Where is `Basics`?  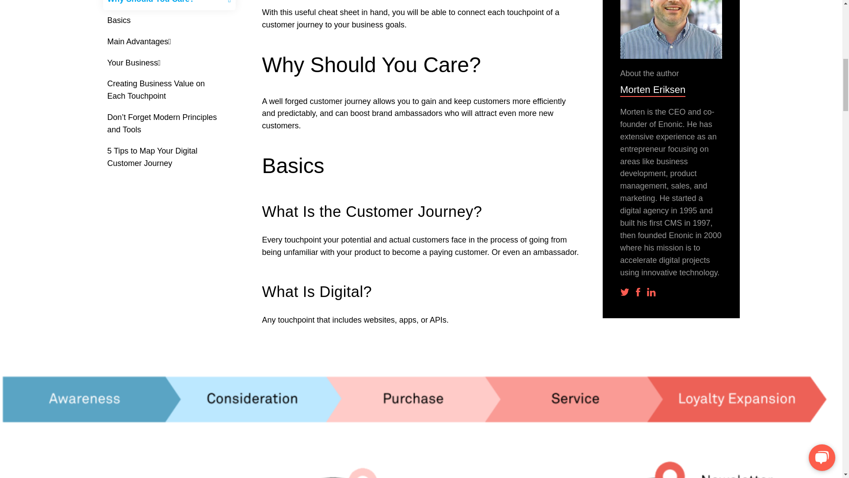
Basics is located at coordinates (169, 20).